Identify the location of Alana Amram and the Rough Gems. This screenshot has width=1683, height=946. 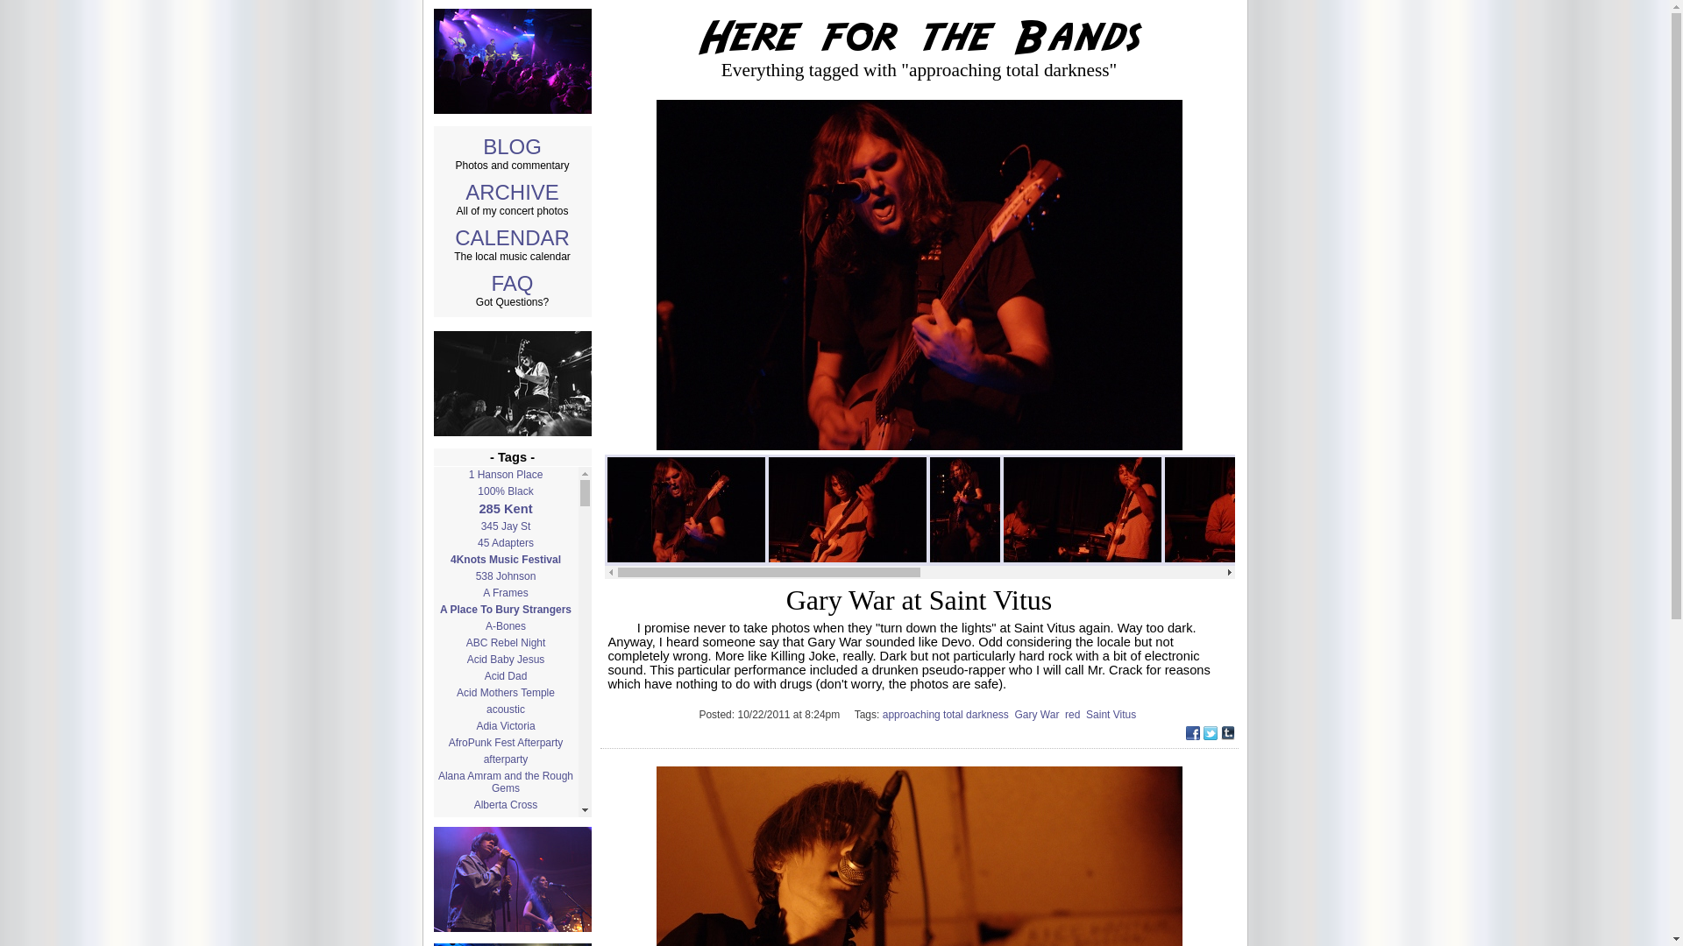
(505, 781).